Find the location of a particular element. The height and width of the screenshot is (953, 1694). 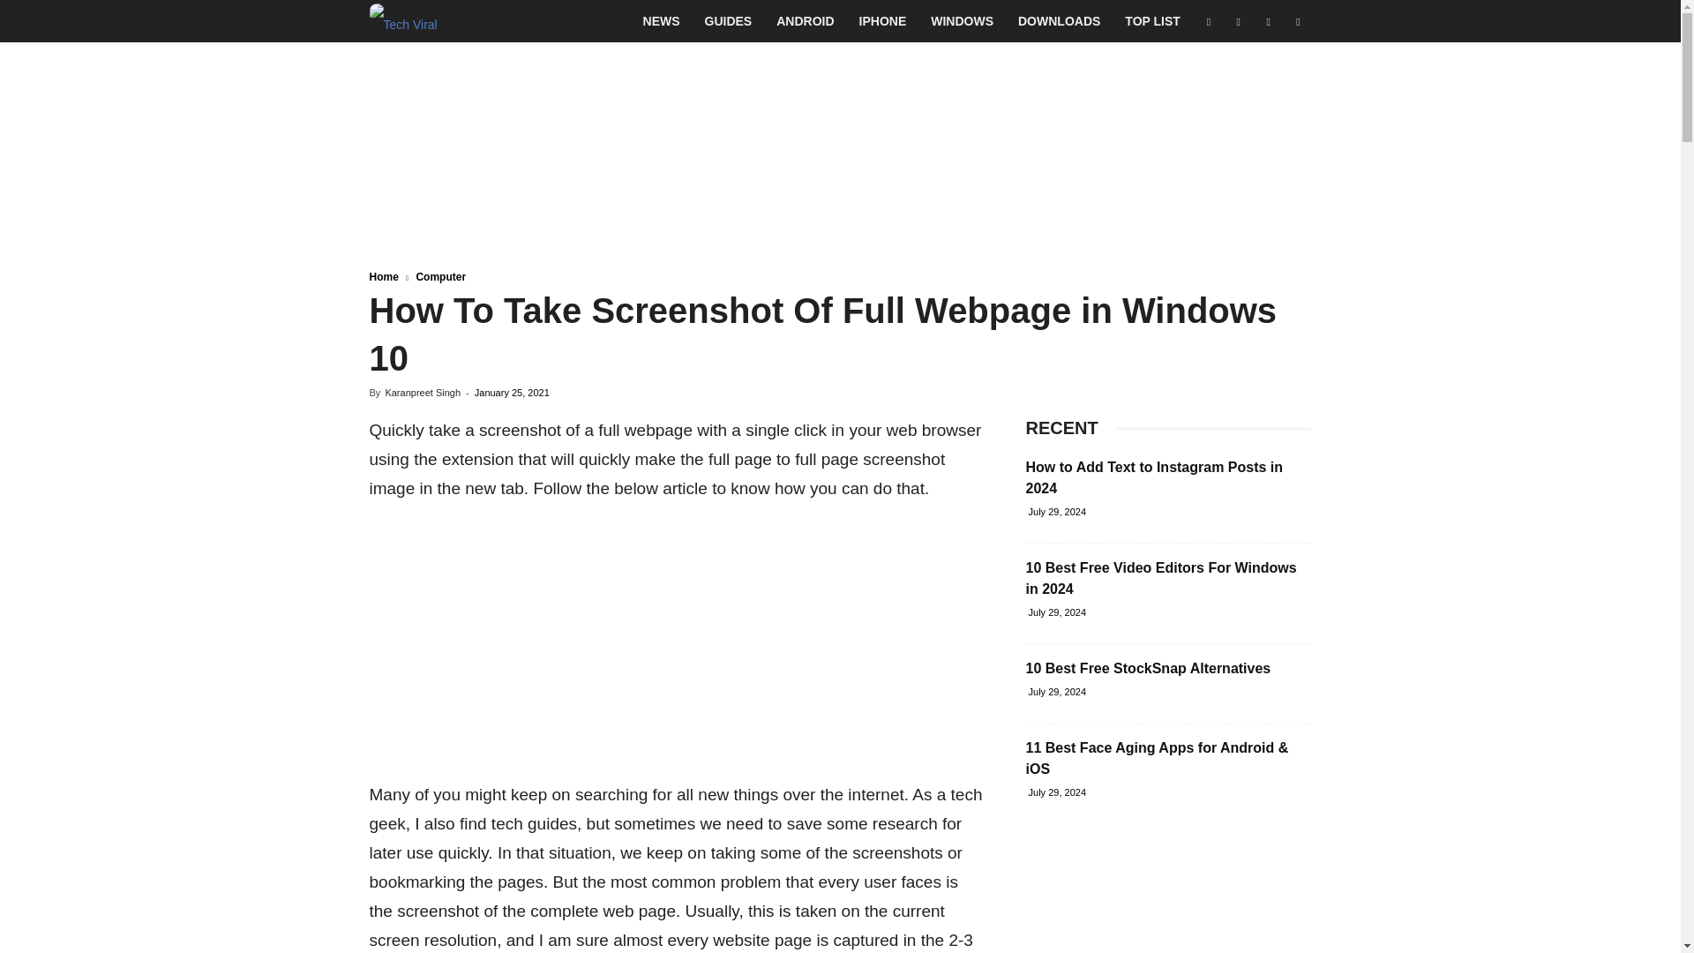

Karanpreet Singh is located at coordinates (422, 392).